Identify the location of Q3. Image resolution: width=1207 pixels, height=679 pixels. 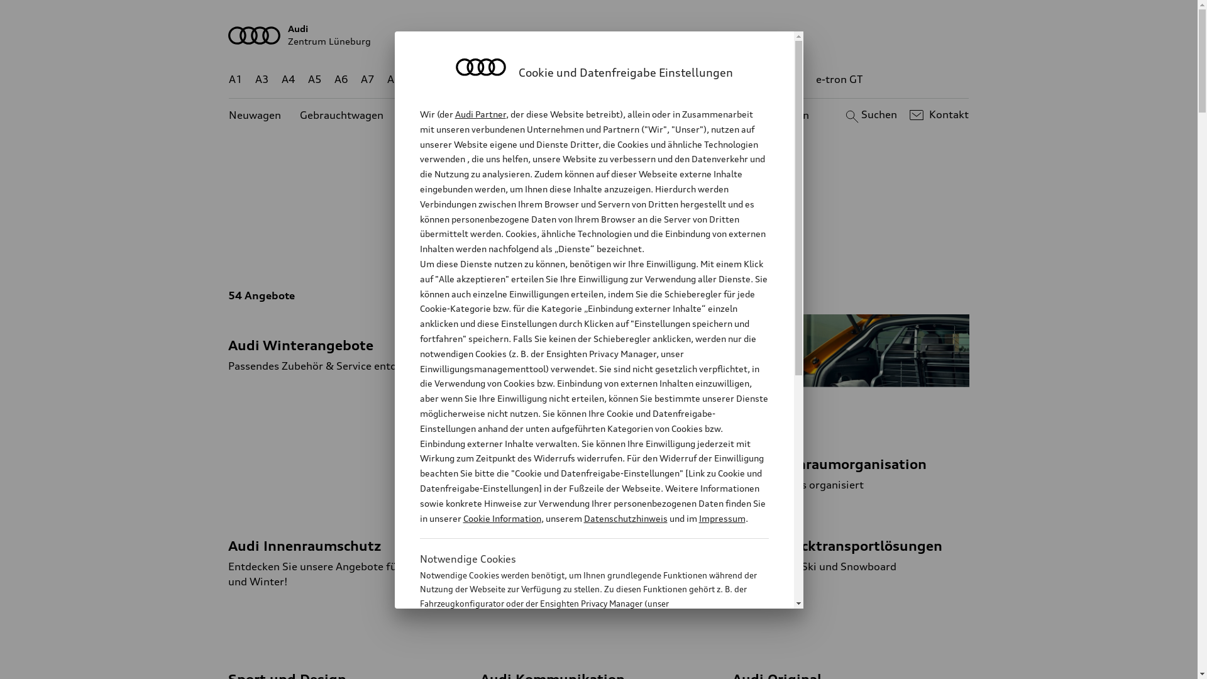
(448, 79).